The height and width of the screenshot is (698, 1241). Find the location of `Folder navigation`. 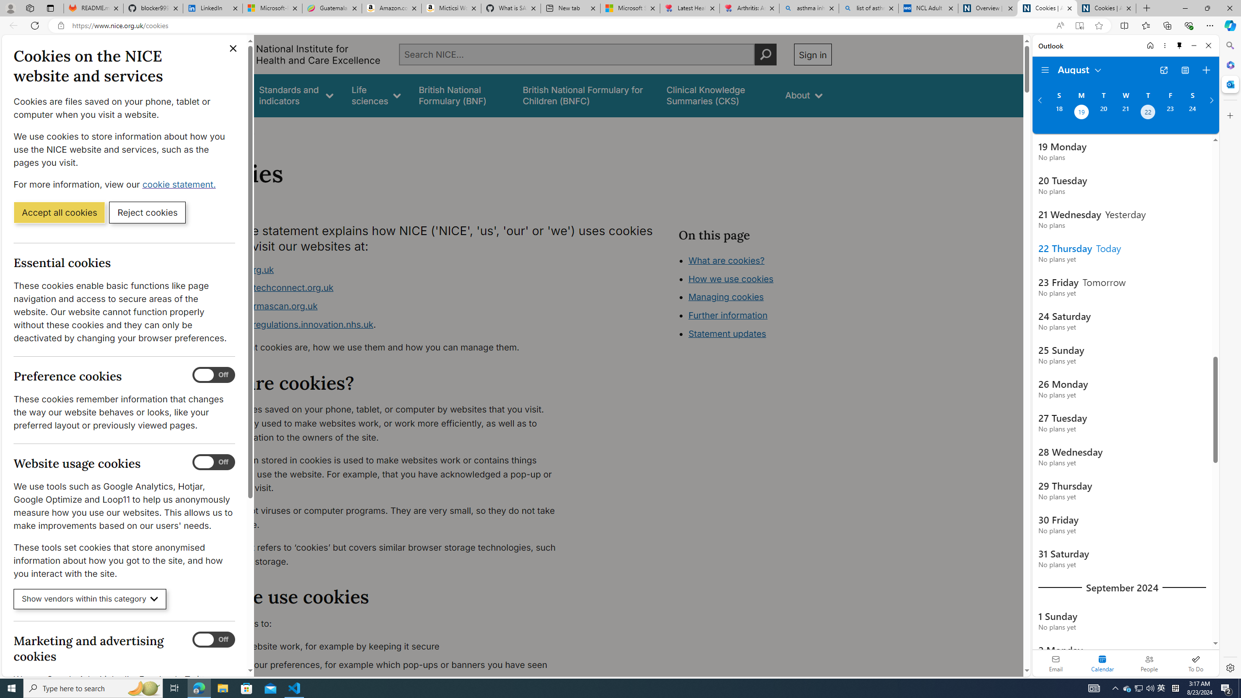

Folder navigation is located at coordinates (1045, 70).